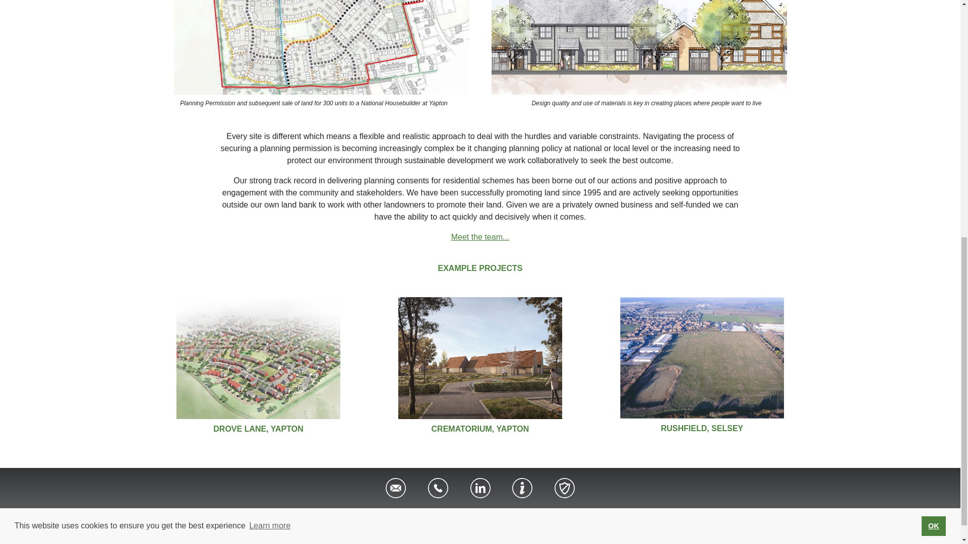  What do you see at coordinates (270, 92) in the screenshot?
I see `Learn more` at bounding box center [270, 92].